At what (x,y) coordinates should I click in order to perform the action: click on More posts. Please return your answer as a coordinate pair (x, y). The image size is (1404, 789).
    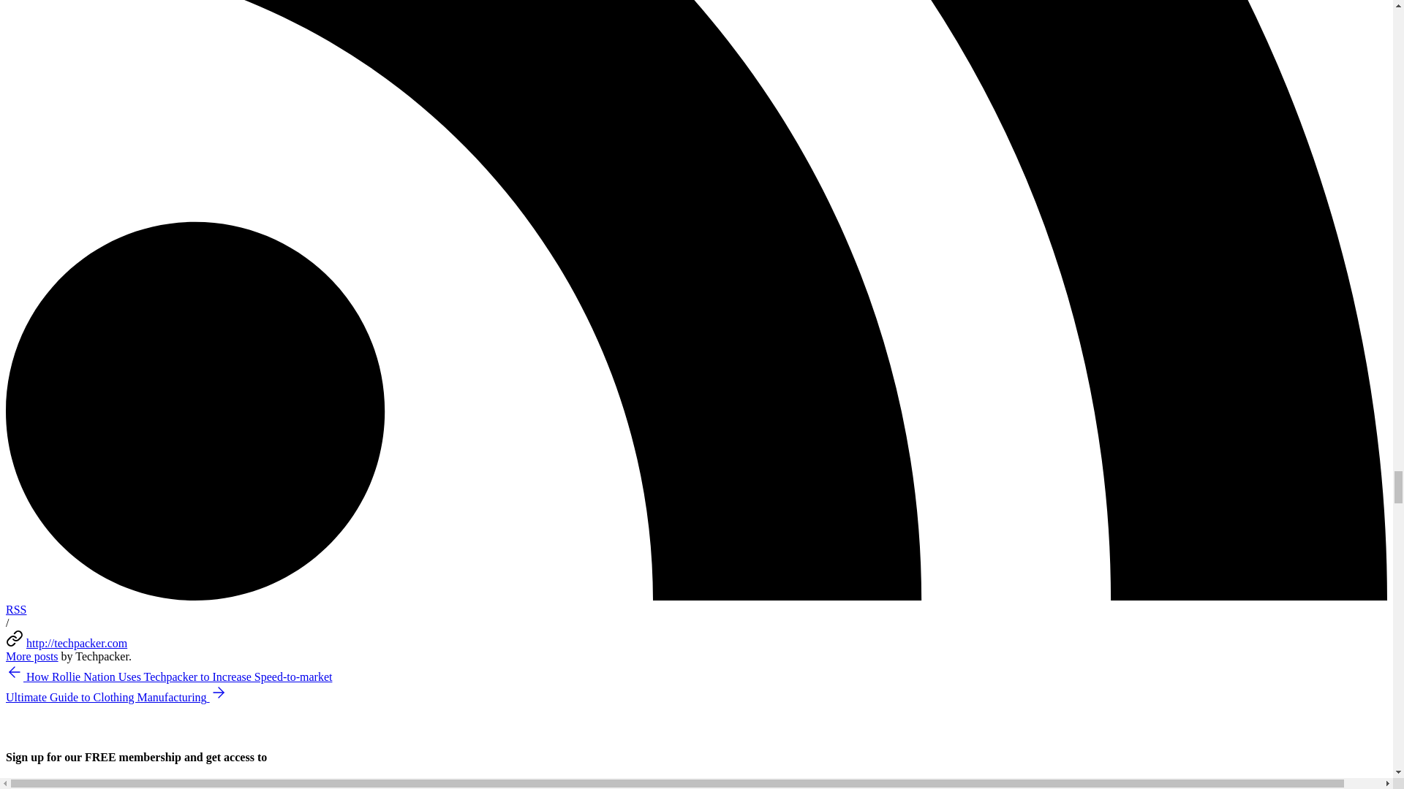
    Looking at the image, I should click on (32, 656).